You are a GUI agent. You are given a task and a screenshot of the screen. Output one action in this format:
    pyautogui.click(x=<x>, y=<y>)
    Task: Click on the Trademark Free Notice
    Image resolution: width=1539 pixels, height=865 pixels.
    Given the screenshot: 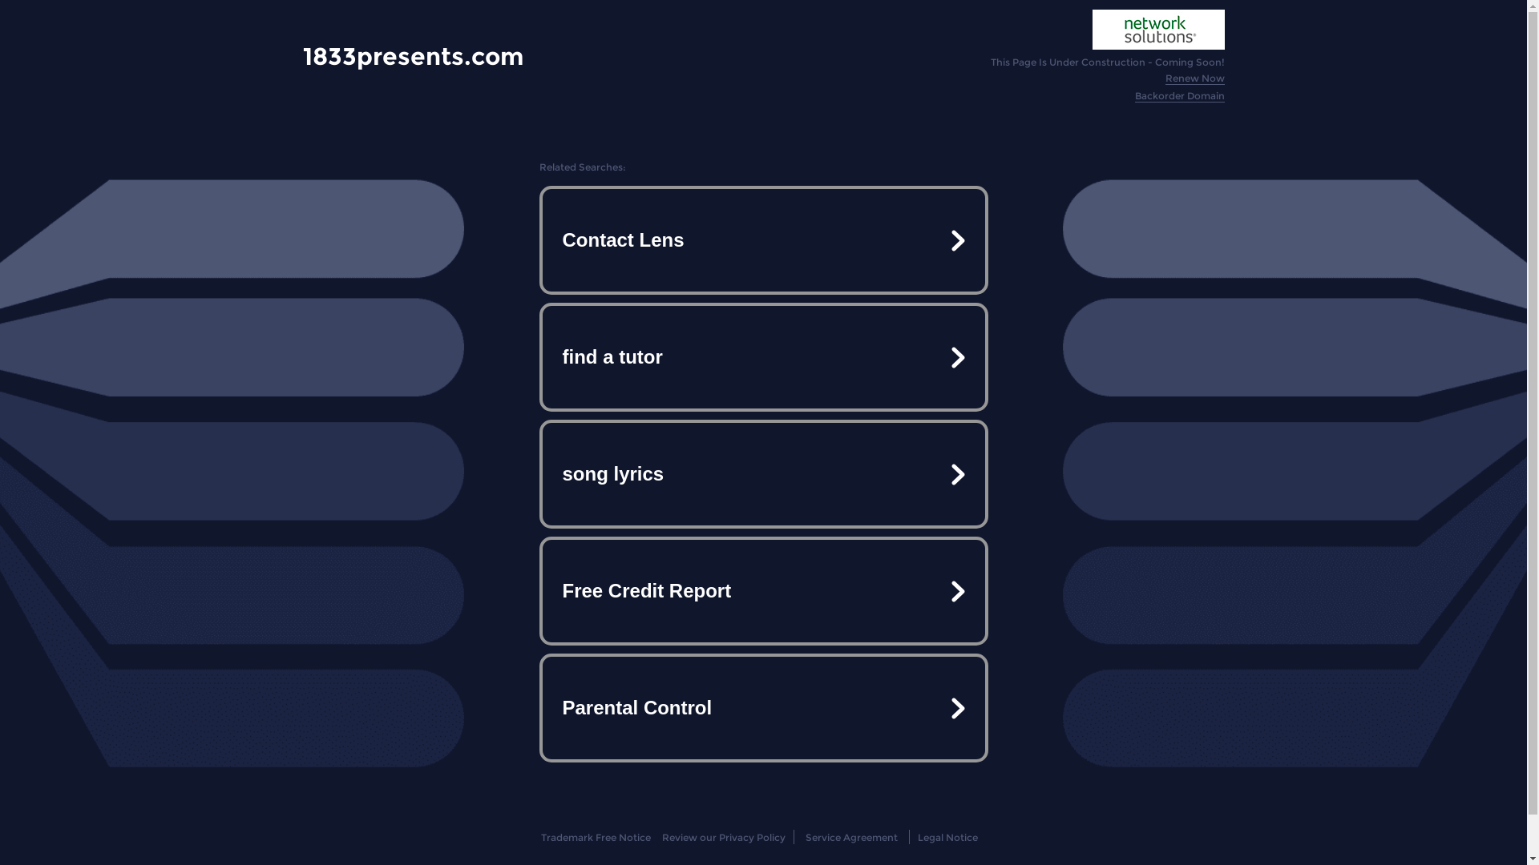 What is the action you would take?
    pyautogui.click(x=596, y=838)
    